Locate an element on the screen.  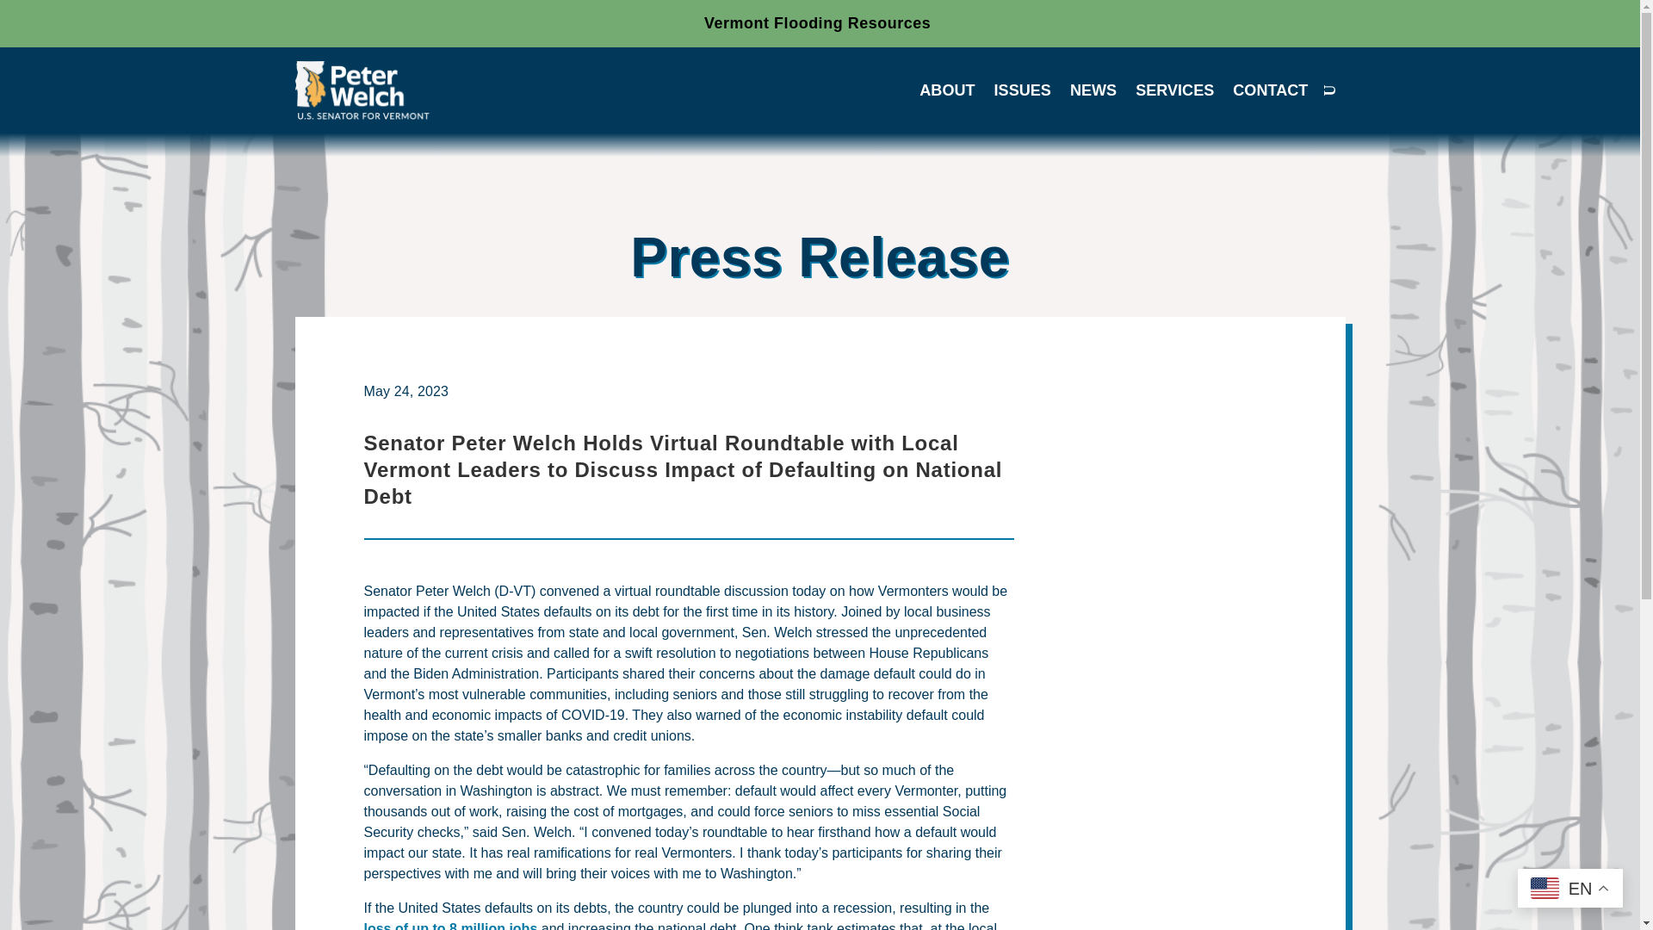
NEWS is located at coordinates (1093, 93).